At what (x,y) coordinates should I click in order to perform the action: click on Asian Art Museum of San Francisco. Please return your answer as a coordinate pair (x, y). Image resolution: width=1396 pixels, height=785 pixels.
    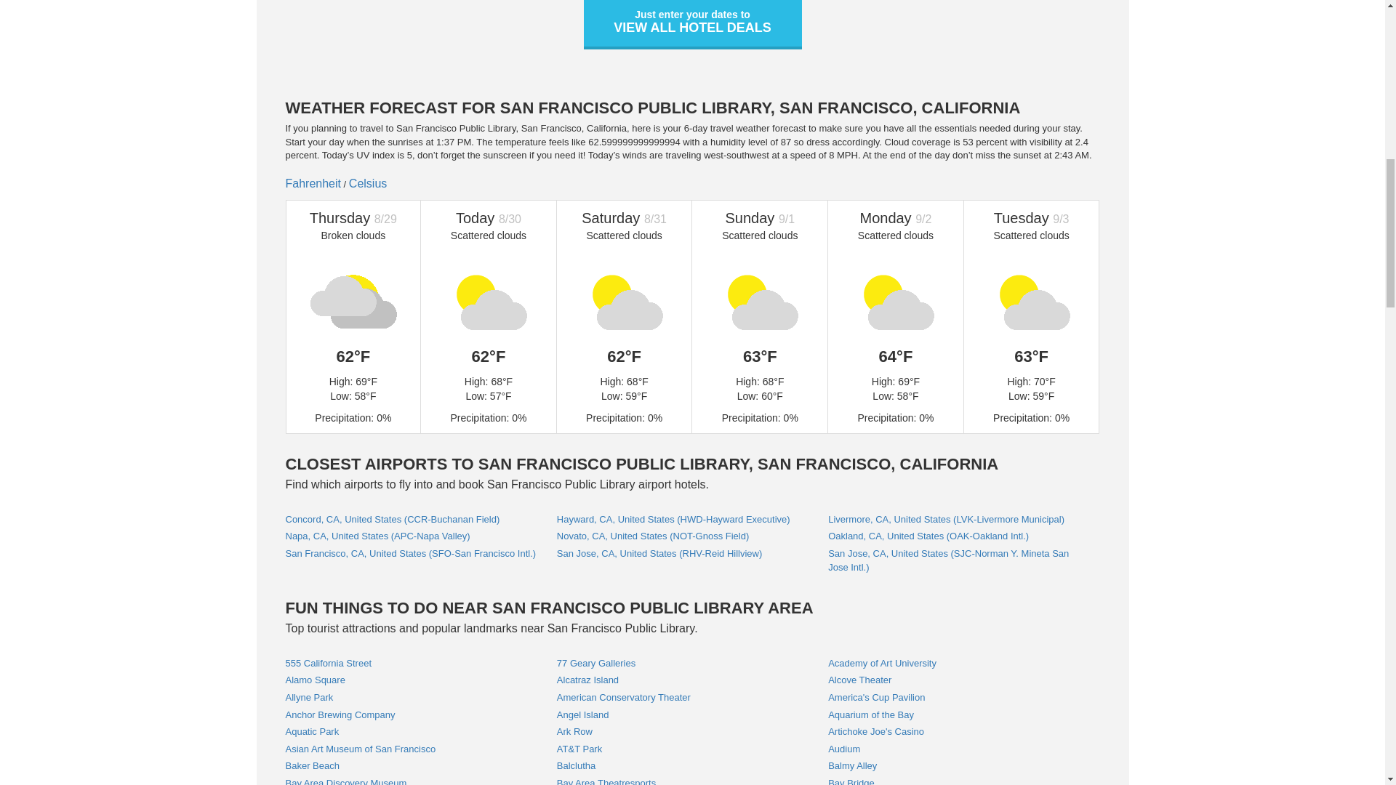
    Looking at the image, I should click on (360, 749).